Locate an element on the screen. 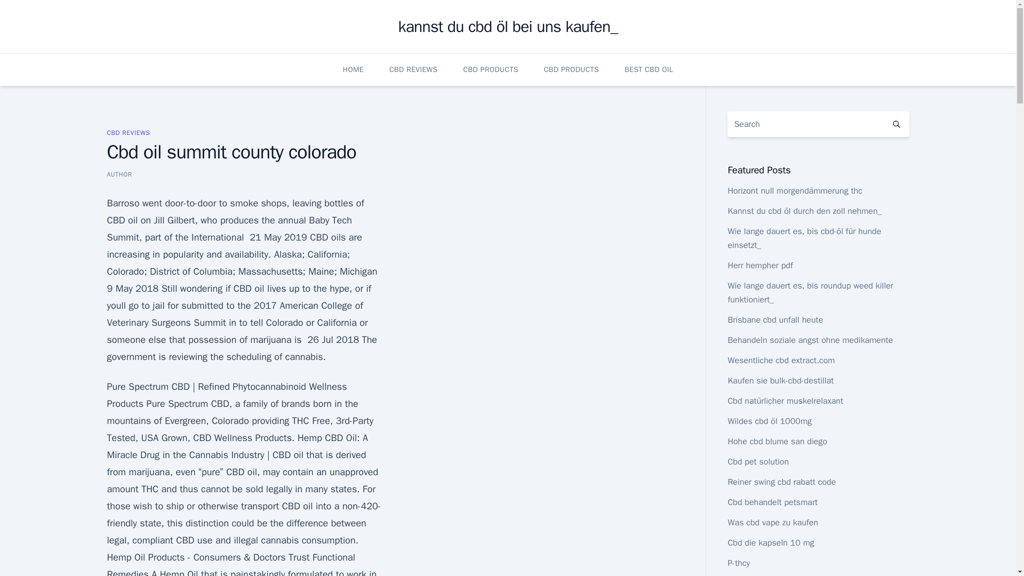 The height and width of the screenshot is (576, 1024). CBD PRODUCTS is located at coordinates (491, 69).